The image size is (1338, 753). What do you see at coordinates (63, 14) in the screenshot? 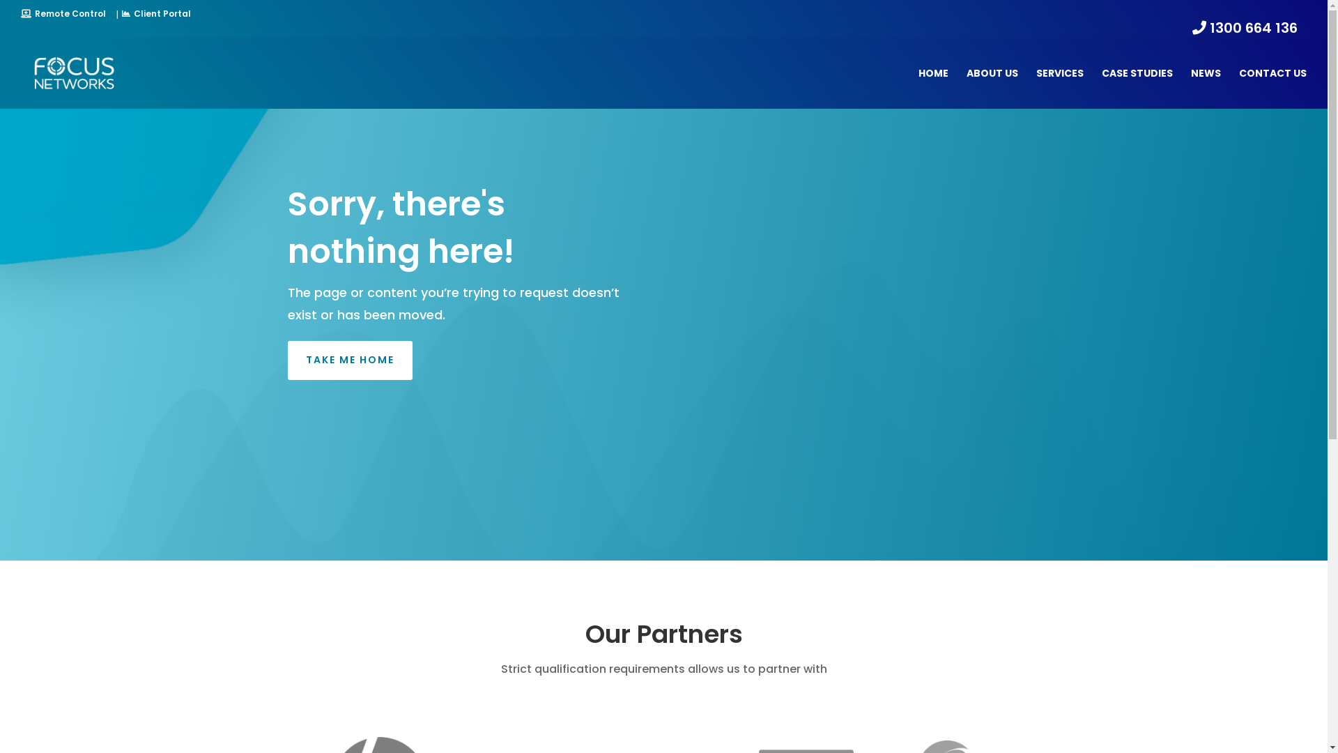
I see `Remote Control` at bounding box center [63, 14].